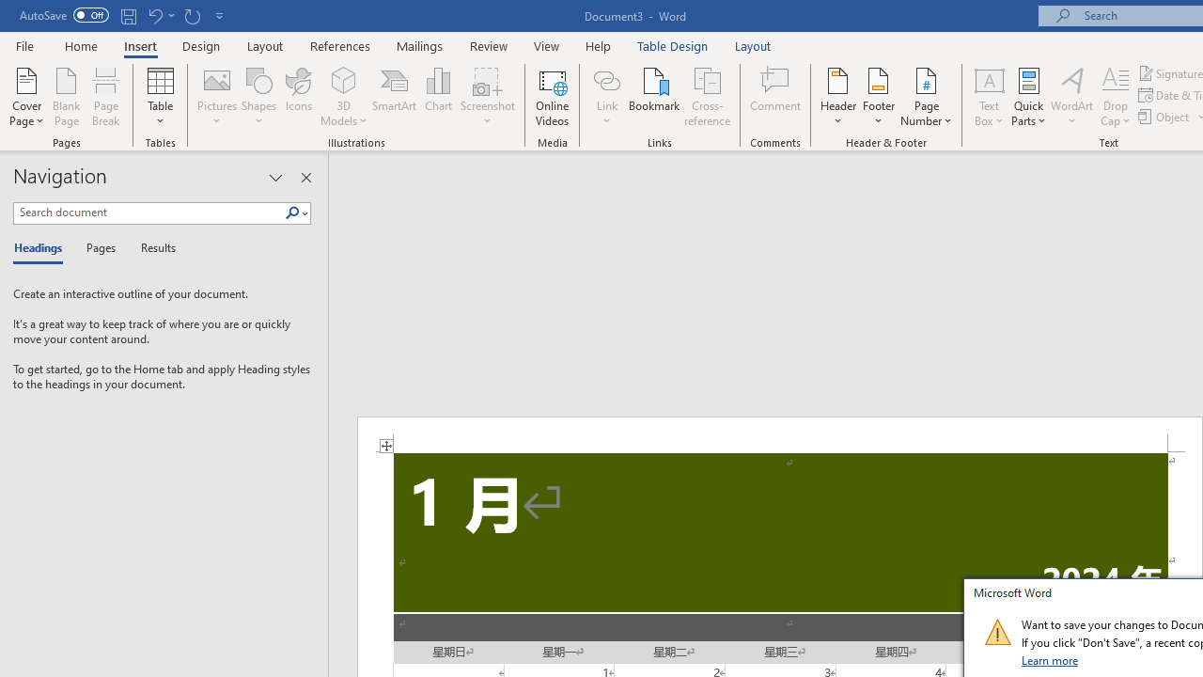 This screenshot has width=1203, height=677. Describe the element at coordinates (26, 96) in the screenshot. I see `Cover Page` at that location.